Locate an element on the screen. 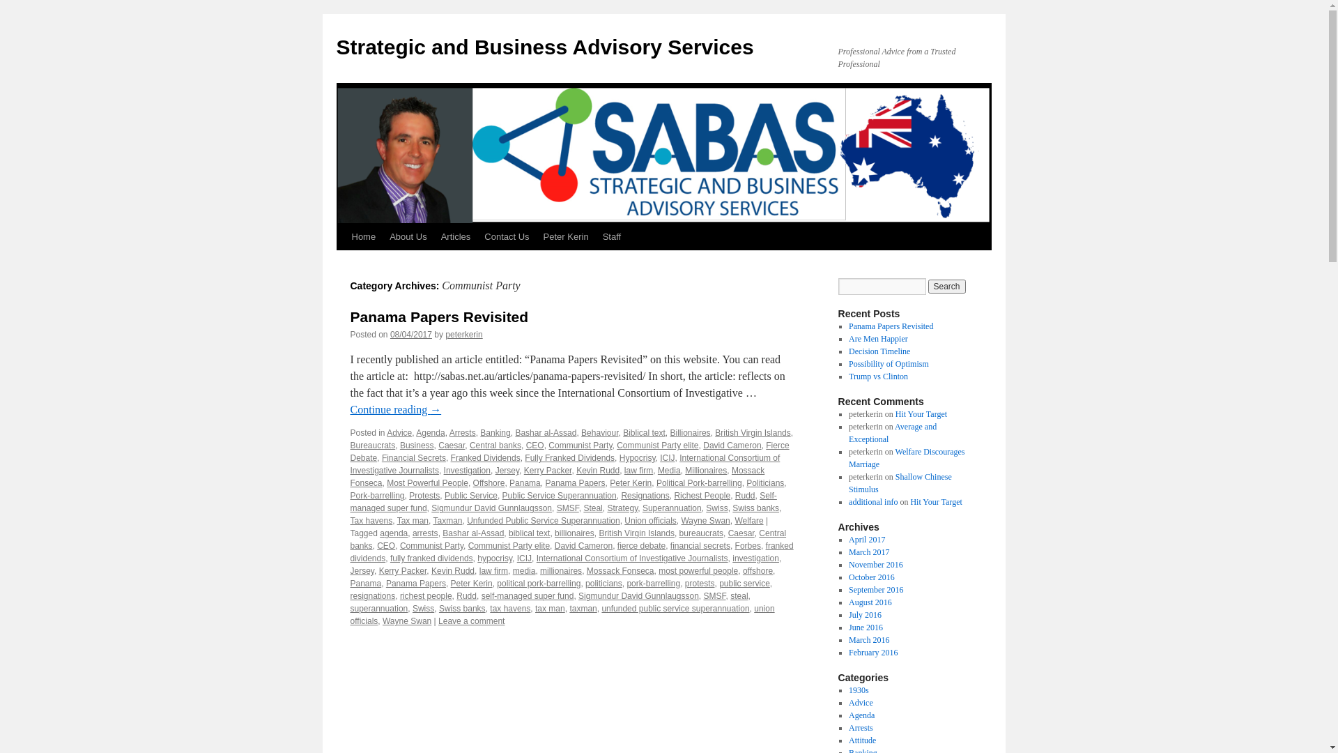 The image size is (1338, 753). Biblical text is located at coordinates (644, 433).